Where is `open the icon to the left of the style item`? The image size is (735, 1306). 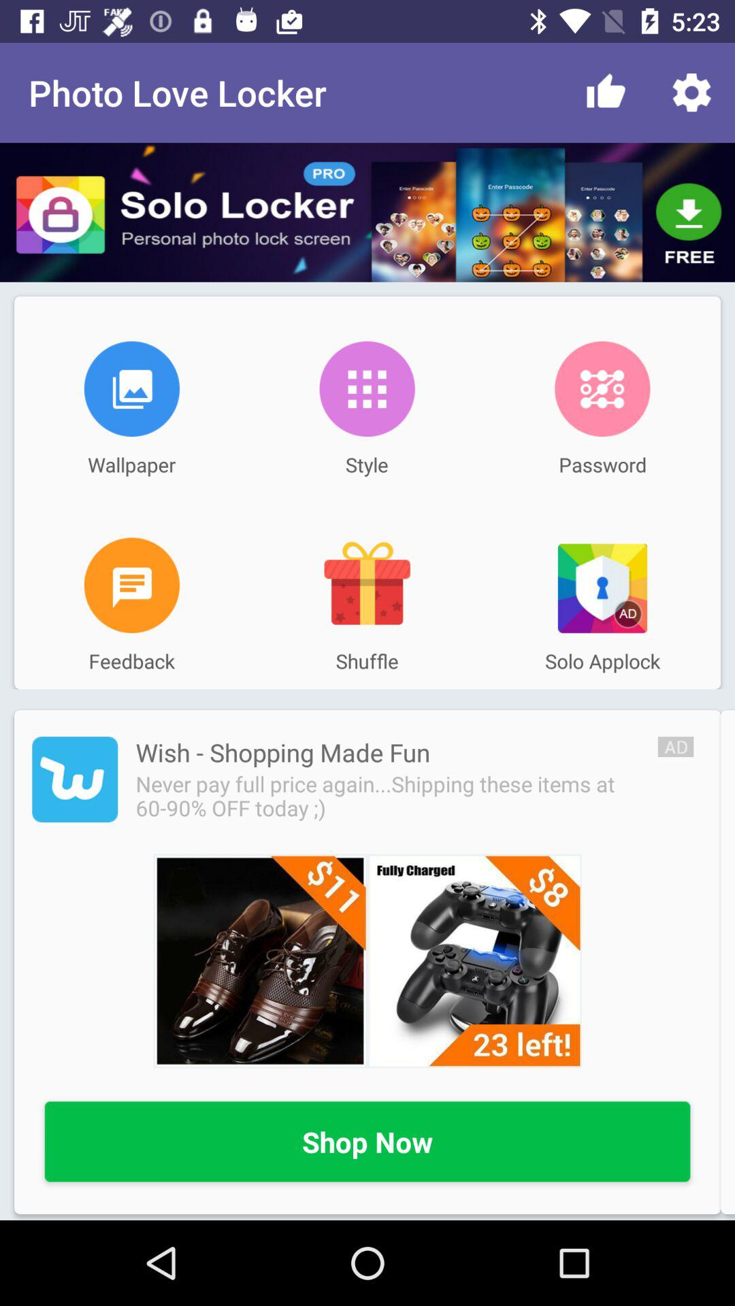
open the icon to the left of the style item is located at coordinates (132, 388).